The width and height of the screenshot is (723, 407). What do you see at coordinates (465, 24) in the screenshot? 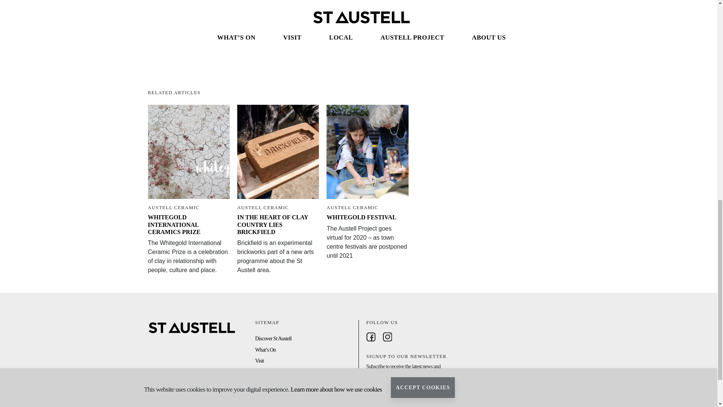
I see `austell-project-marion-brandis-33` at bounding box center [465, 24].